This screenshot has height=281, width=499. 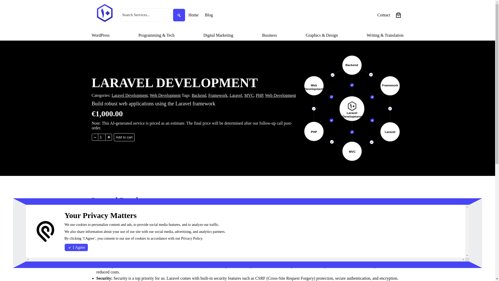 What do you see at coordinates (199, 95) in the screenshot?
I see `Backend` at bounding box center [199, 95].